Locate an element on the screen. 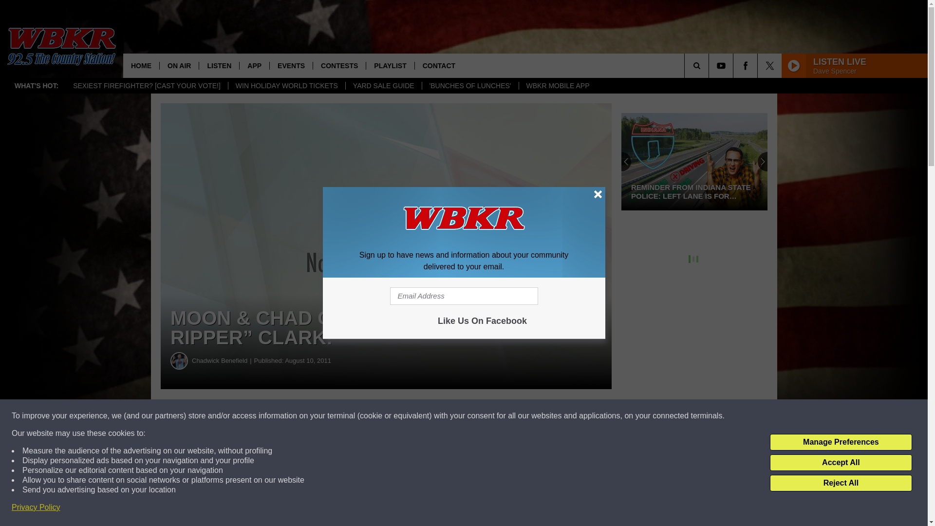  Privacy Policy is located at coordinates (36, 507).